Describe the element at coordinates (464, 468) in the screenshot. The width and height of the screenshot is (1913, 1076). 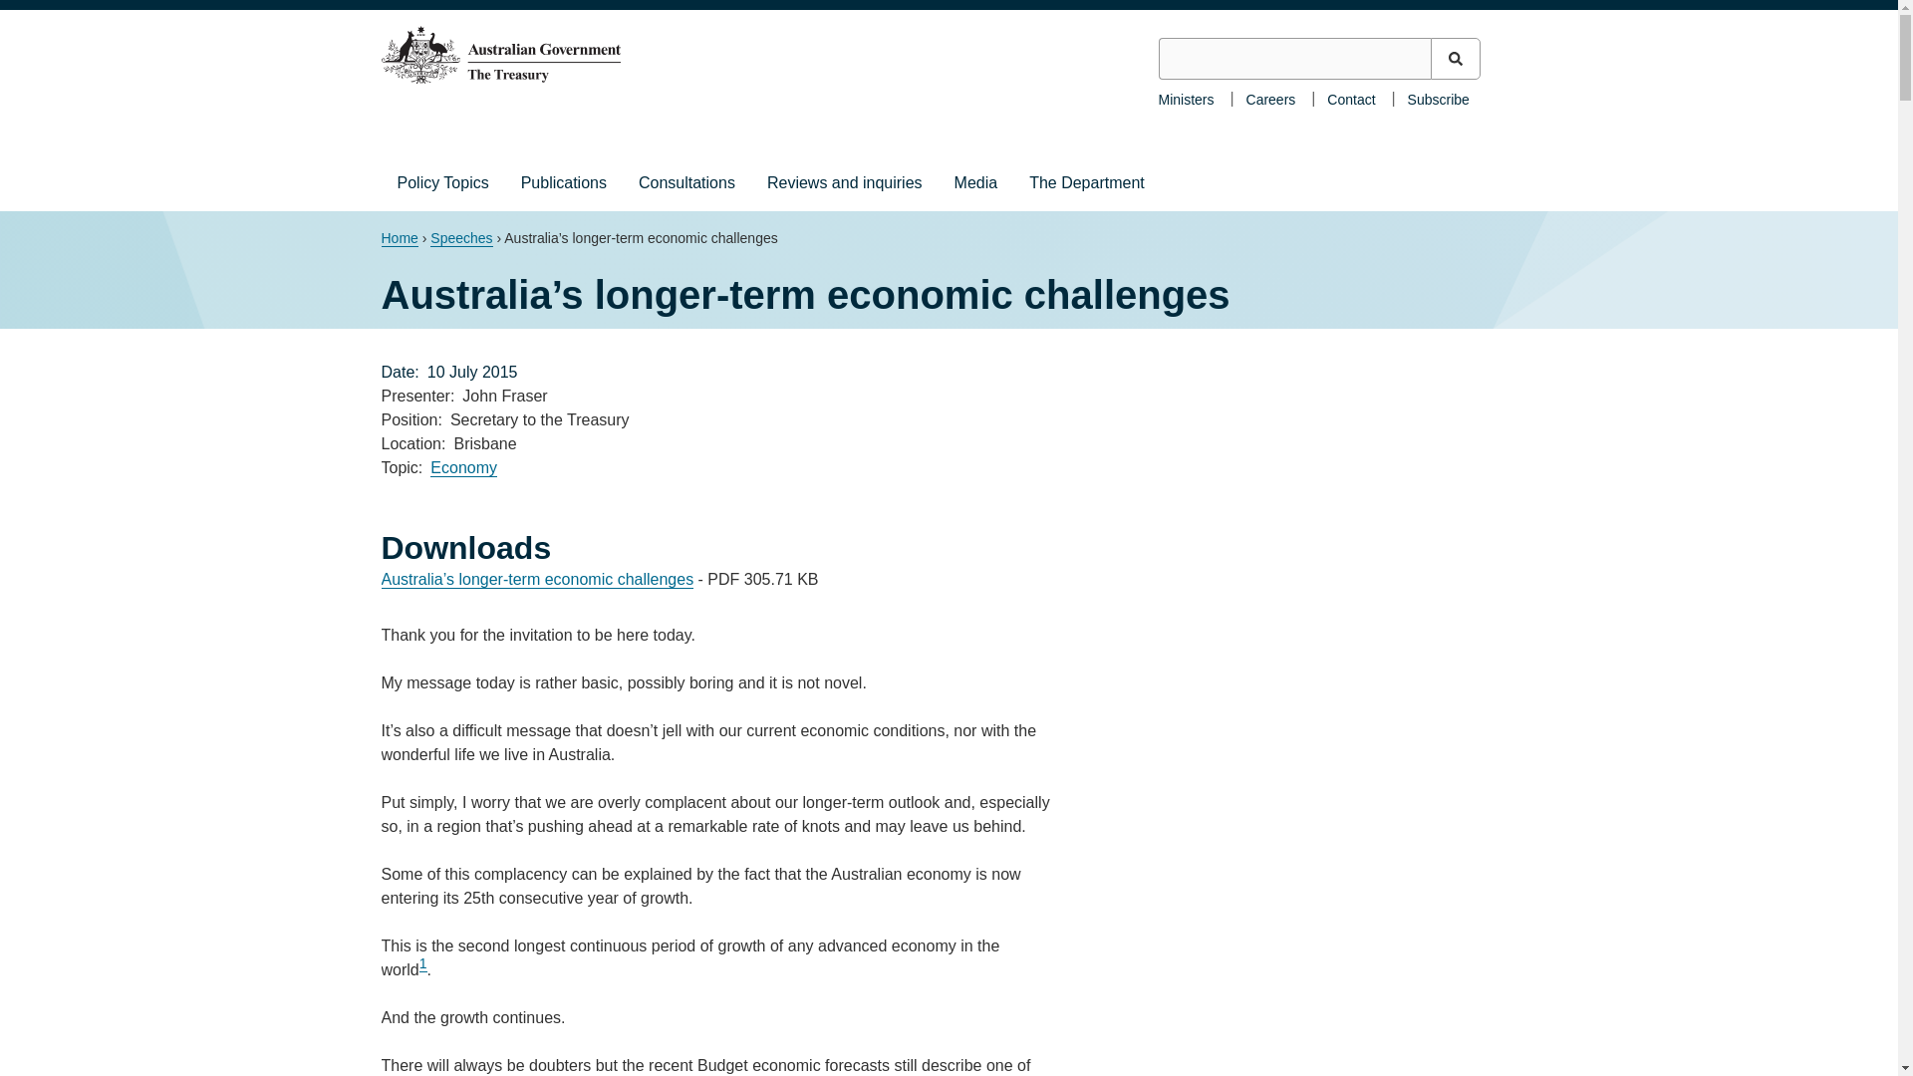
I see `Economy` at that location.